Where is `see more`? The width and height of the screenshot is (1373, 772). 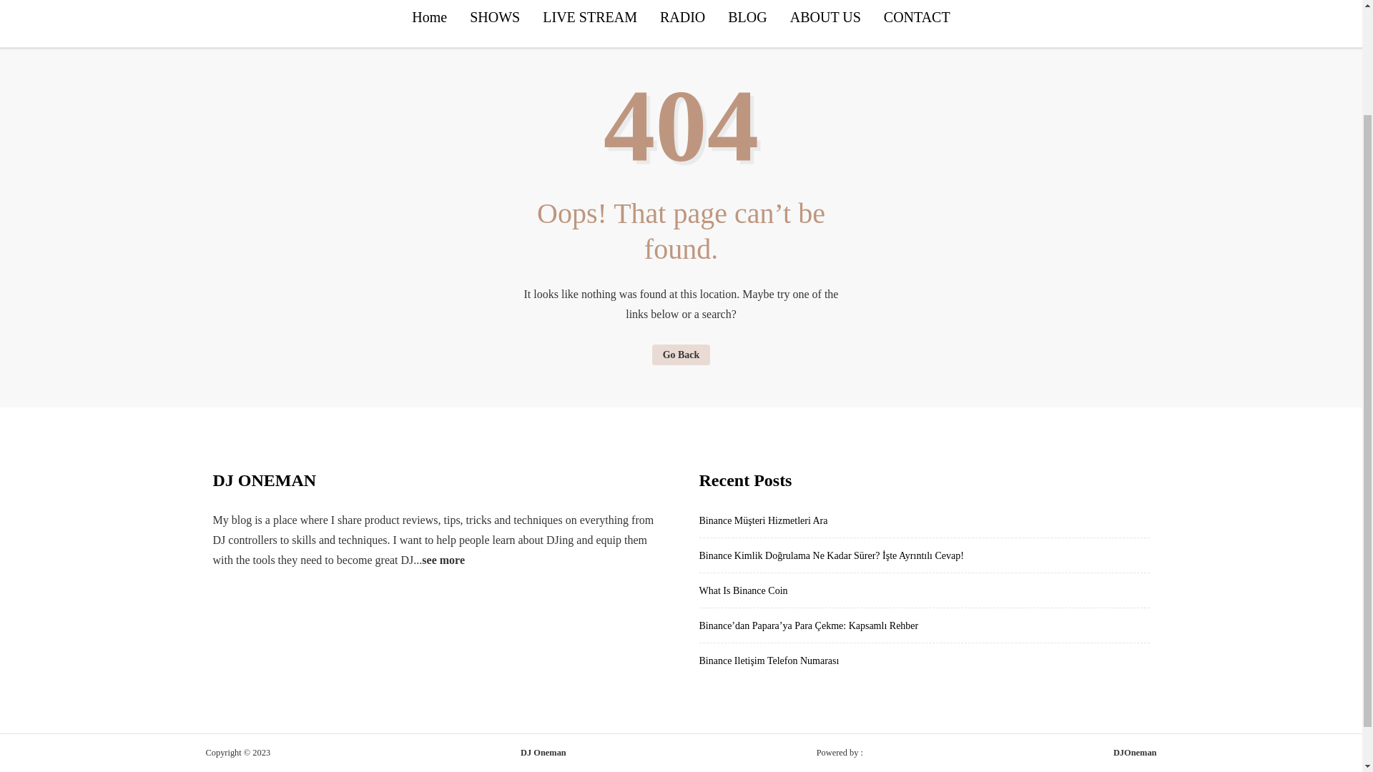 see more is located at coordinates (443, 560).